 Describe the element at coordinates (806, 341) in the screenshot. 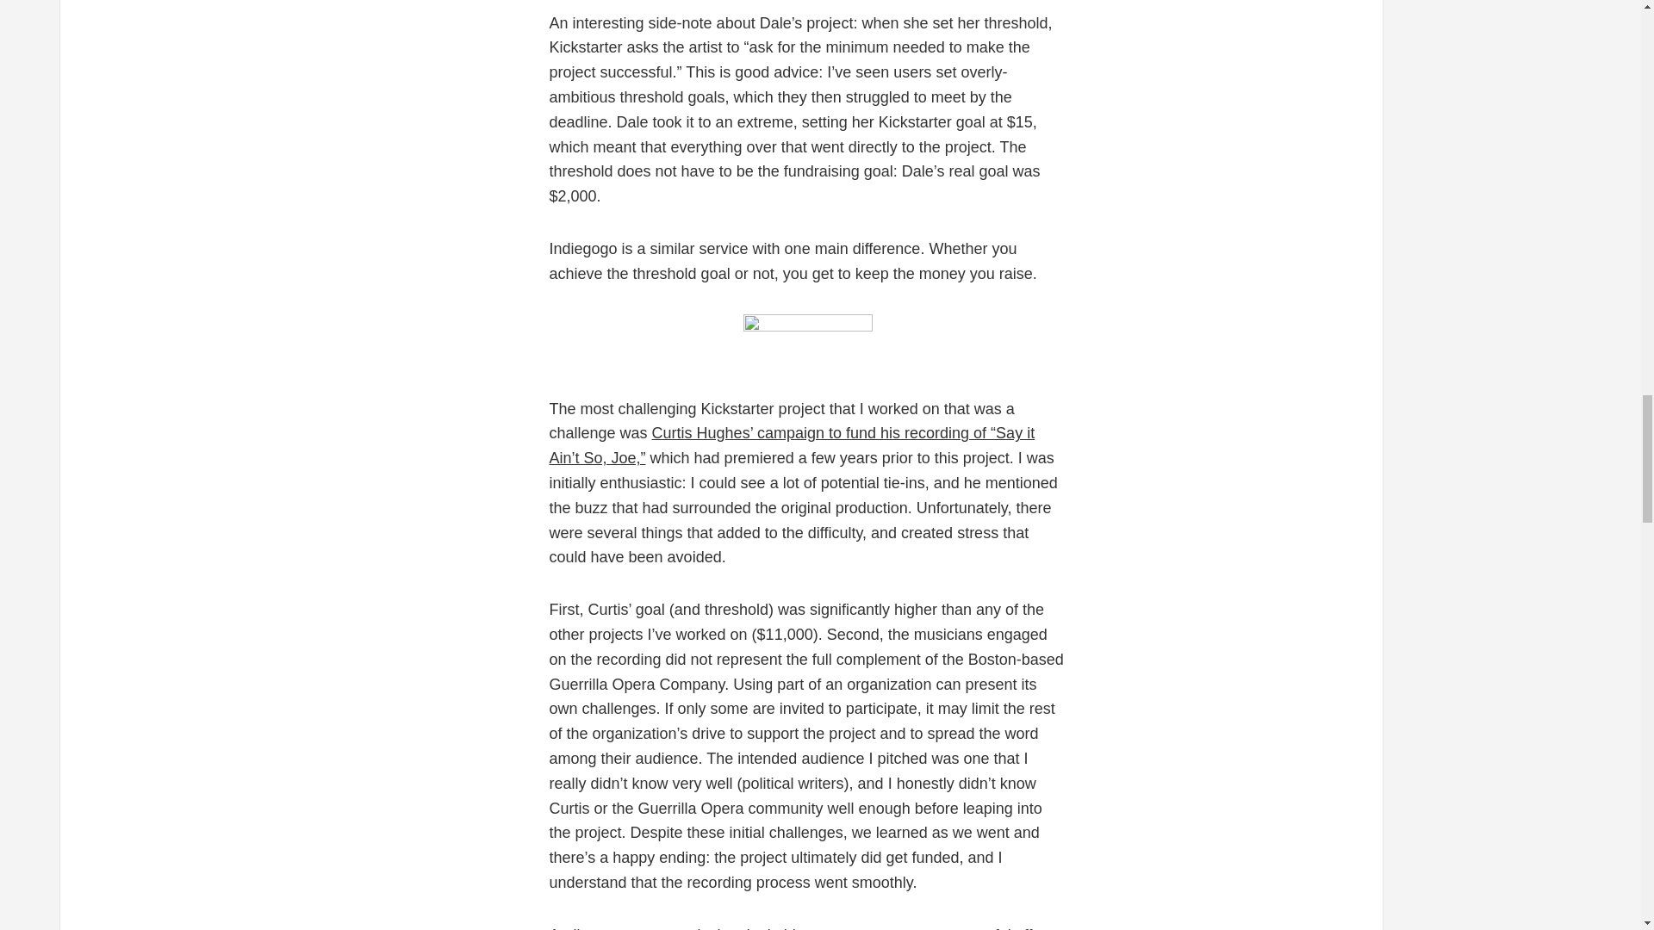

I see `indiegogo-logo` at that location.